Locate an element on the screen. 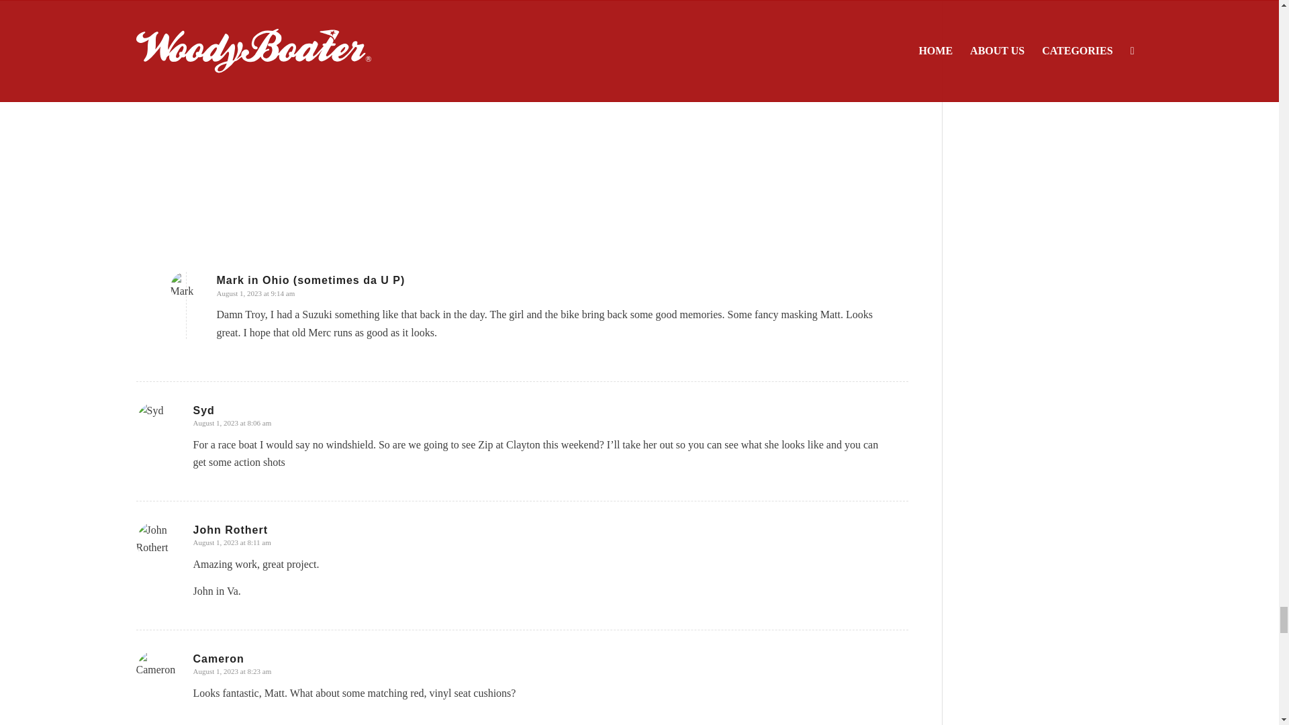  August 1, 2023 at 8:11 am is located at coordinates (232, 542).